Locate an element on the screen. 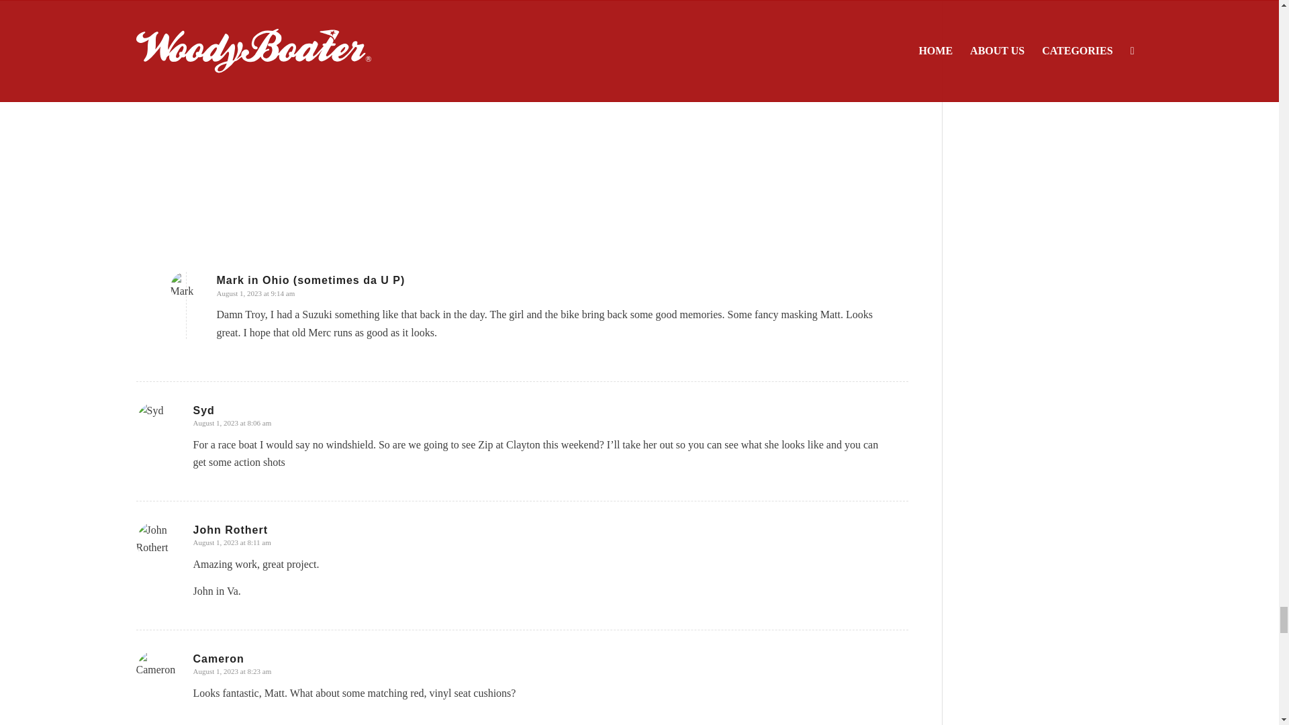  August 1, 2023 at 8:11 am is located at coordinates (232, 542).